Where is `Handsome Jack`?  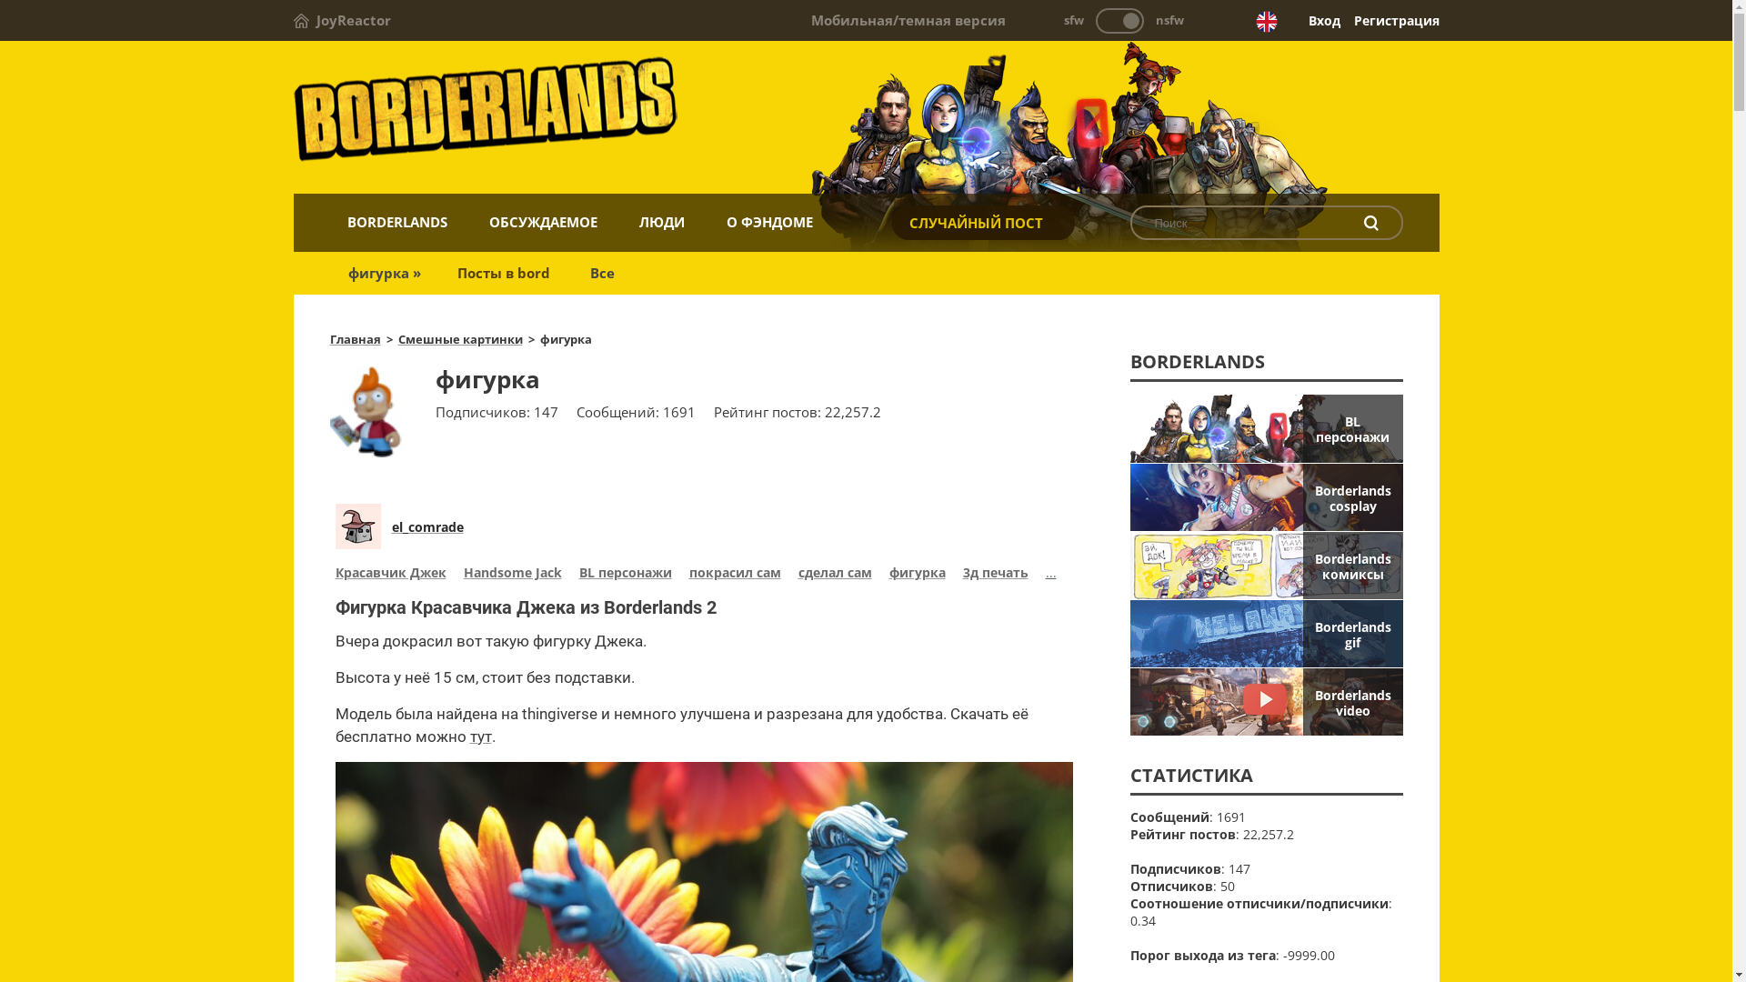
Handsome Jack is located at coordinates (513, 575).